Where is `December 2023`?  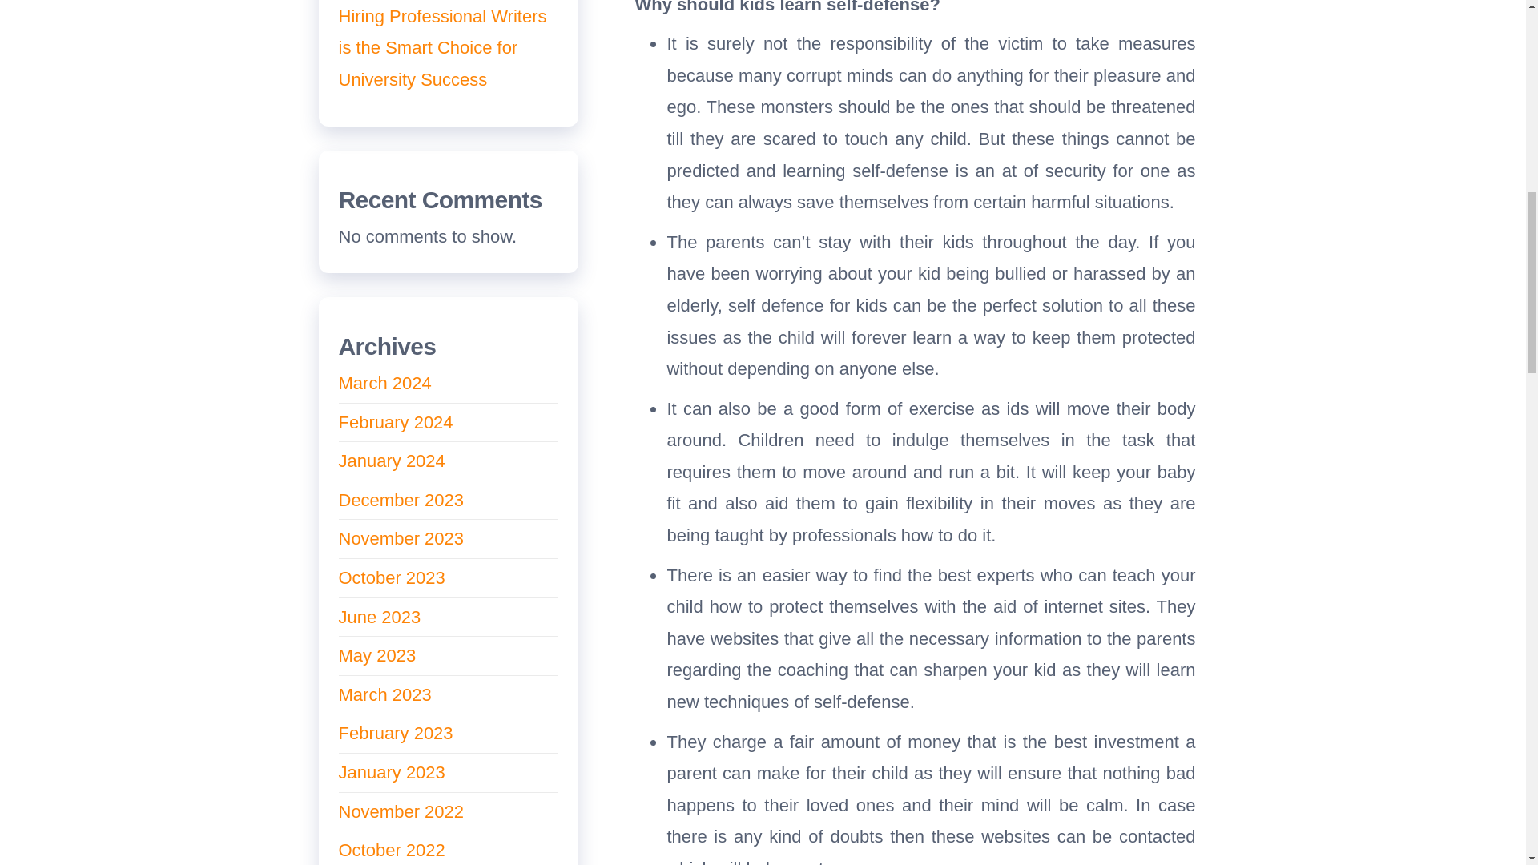 December 2023 is located at coordinates (401, 500).